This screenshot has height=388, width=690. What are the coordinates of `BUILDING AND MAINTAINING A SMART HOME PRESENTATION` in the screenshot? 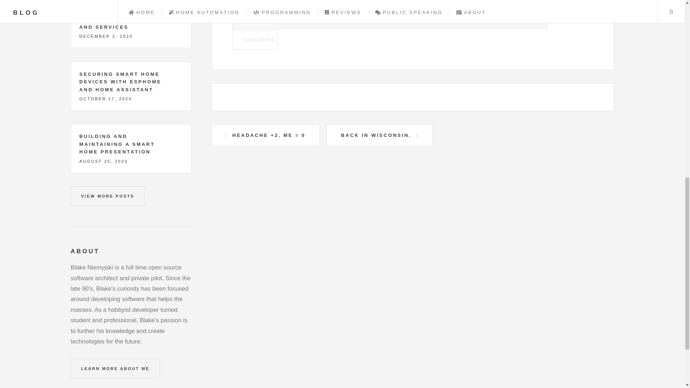 It's located at (117, 144).